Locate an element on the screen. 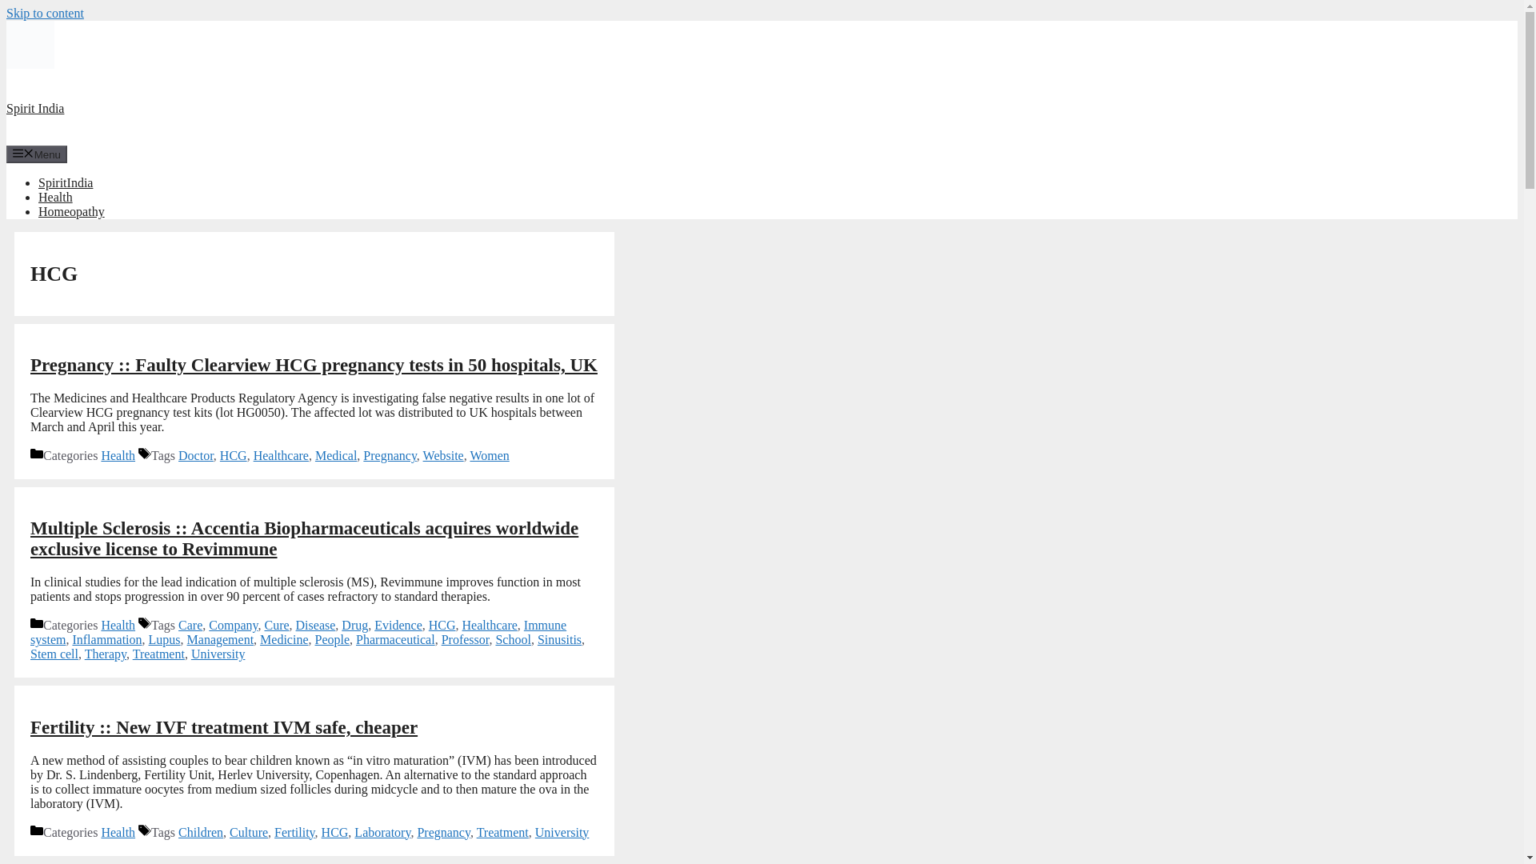 The width and height of the screenshot is (1536, 864). Inflammation is located at coordinates (106, 638).